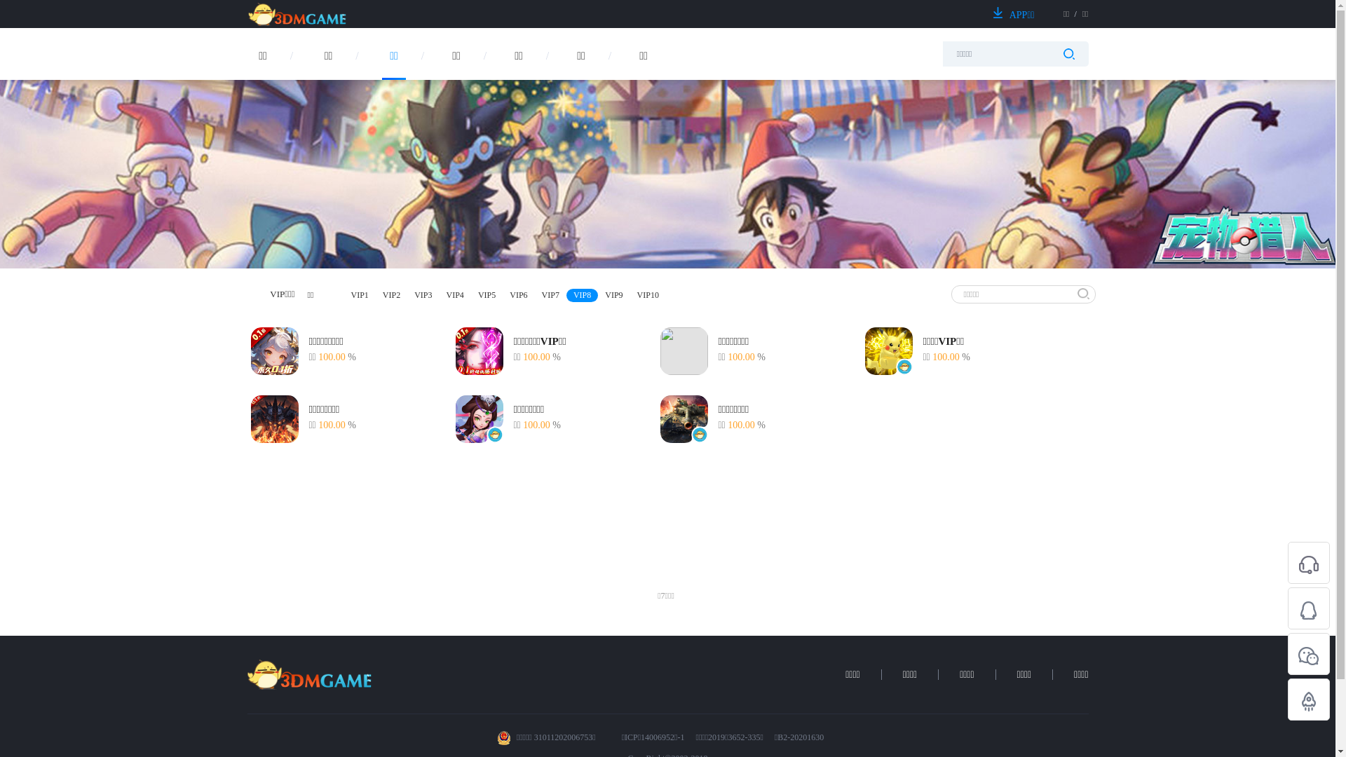 The image size is (1346, 757). What do you see at coordinates (487, 296) in the screenshot?
I see `VIP5` at bounding box center [487, 296].